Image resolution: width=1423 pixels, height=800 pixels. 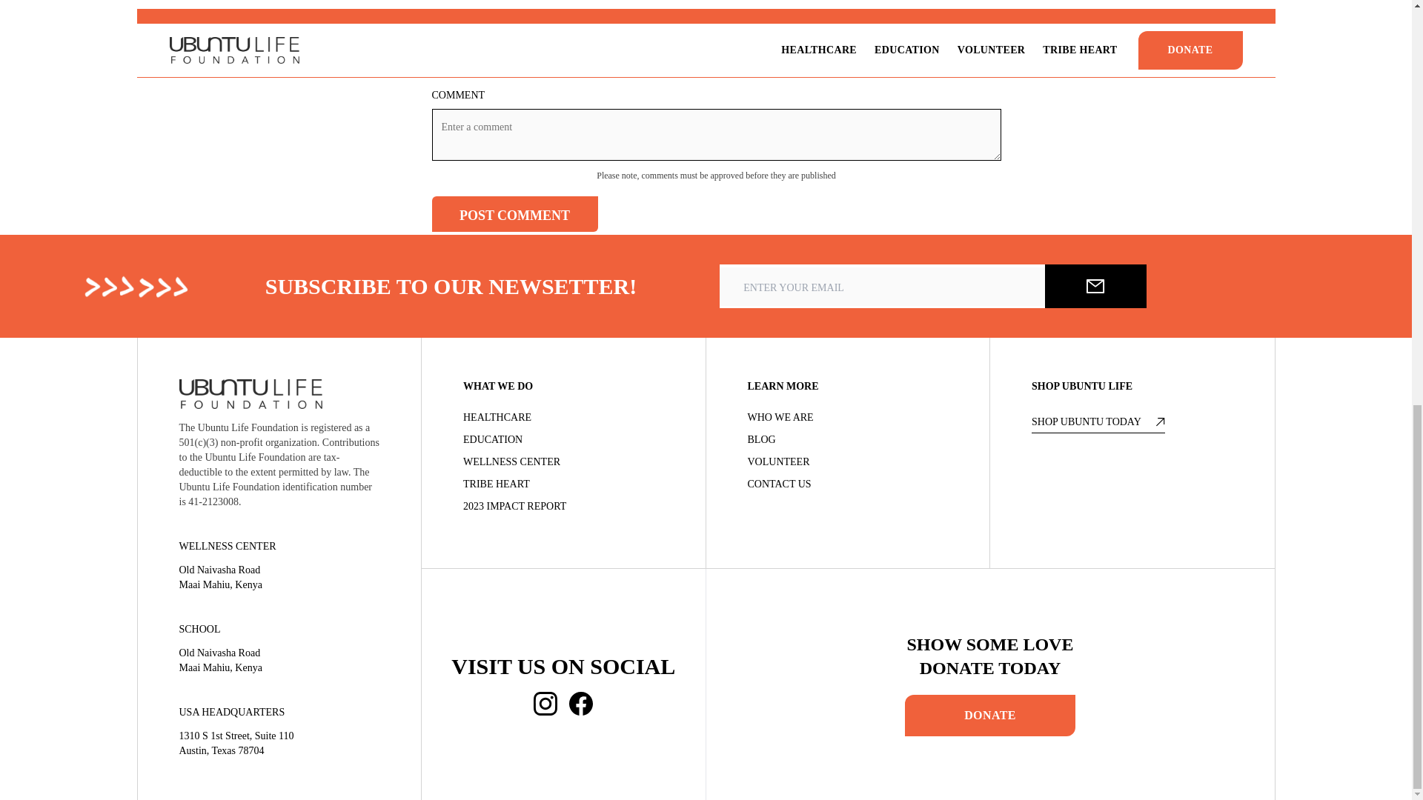 I want to click on TRIBE HEART, so click(x=563, y=484).